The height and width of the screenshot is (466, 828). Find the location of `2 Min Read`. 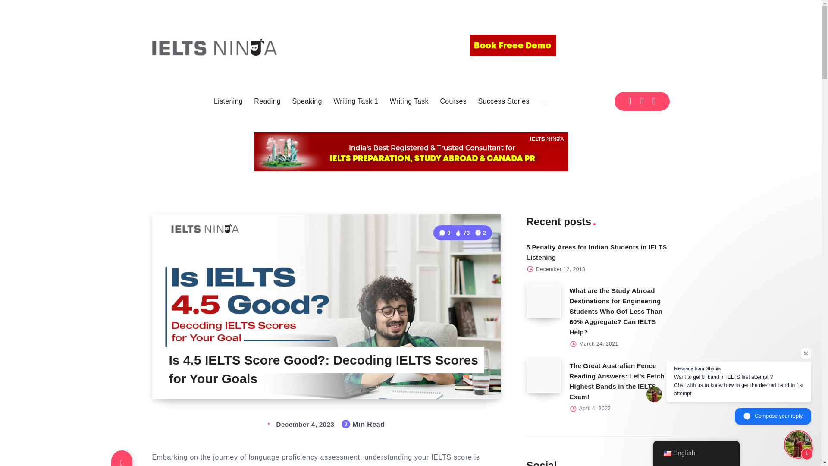

2 Min Read is located at coordinates (480, 233).